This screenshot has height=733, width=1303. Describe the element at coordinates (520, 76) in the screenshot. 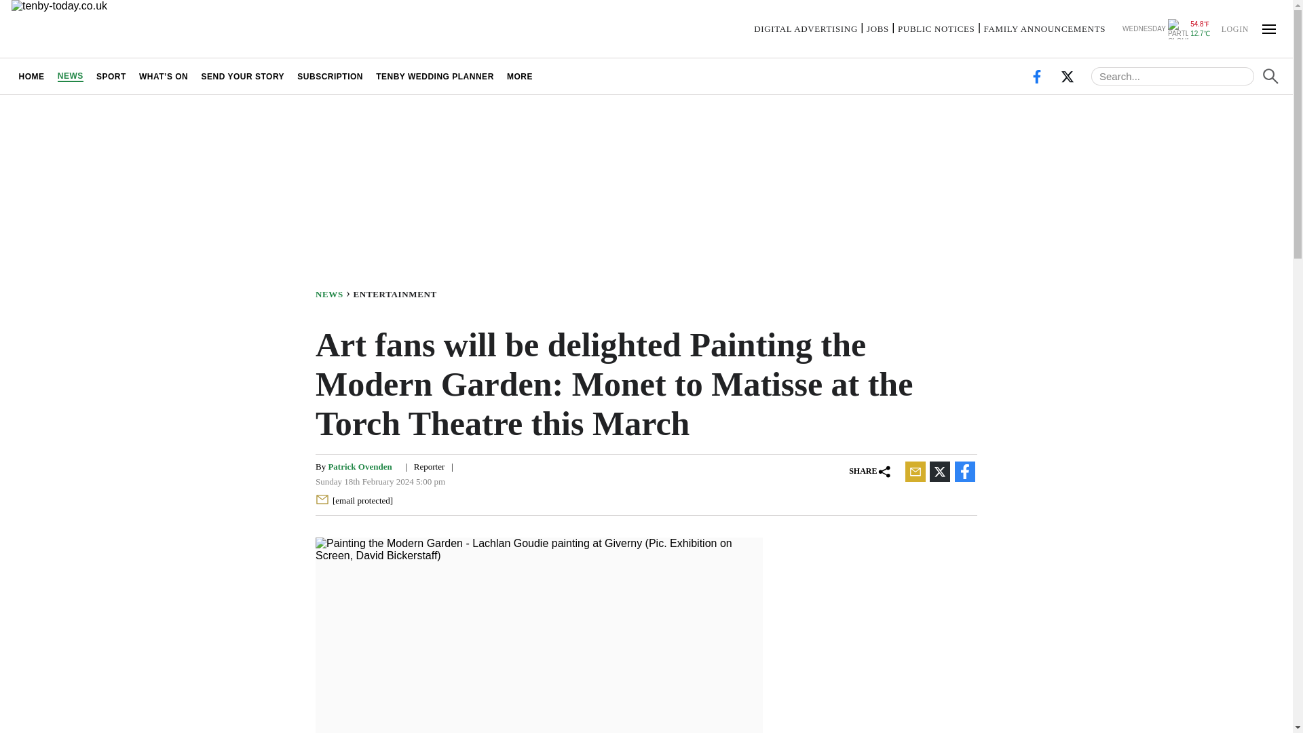

I see `MORE` at that location.